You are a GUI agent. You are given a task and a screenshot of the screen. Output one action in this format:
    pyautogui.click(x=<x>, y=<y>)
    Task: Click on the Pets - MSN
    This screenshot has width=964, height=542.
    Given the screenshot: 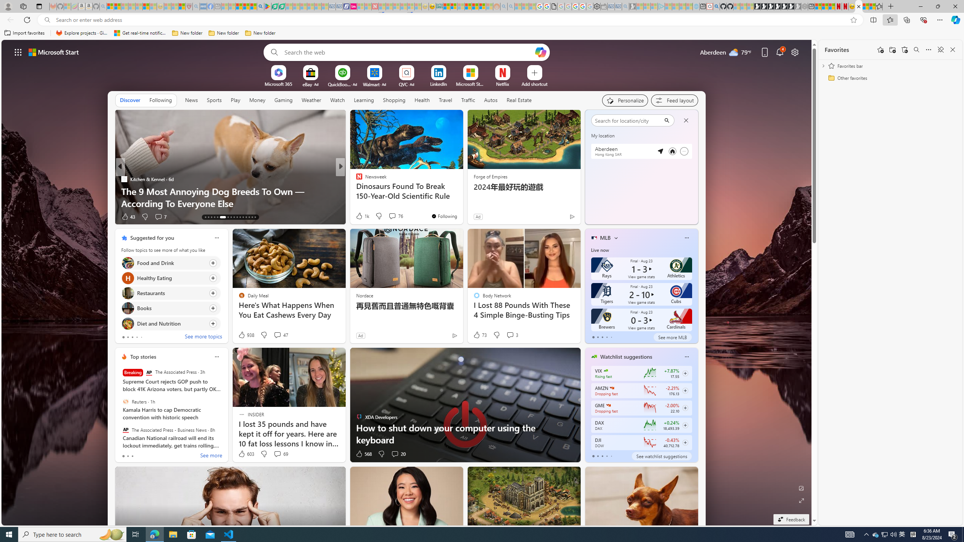 What is the action you would take?
    pyautogui.click(x=246, y=6)
    